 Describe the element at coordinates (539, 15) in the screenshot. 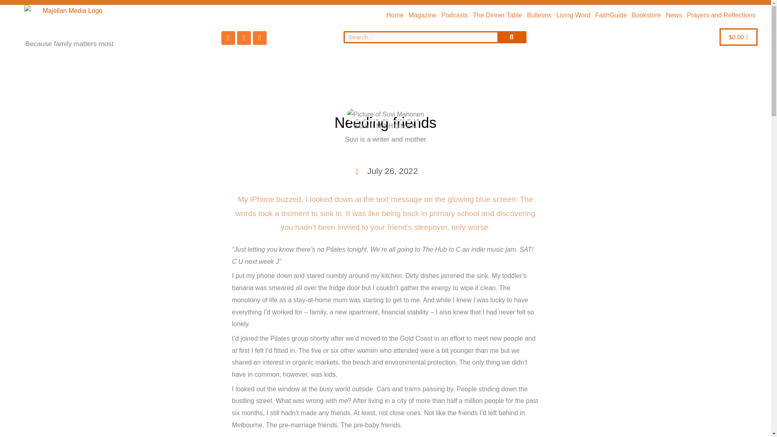

I see `Bulletins` at that location.